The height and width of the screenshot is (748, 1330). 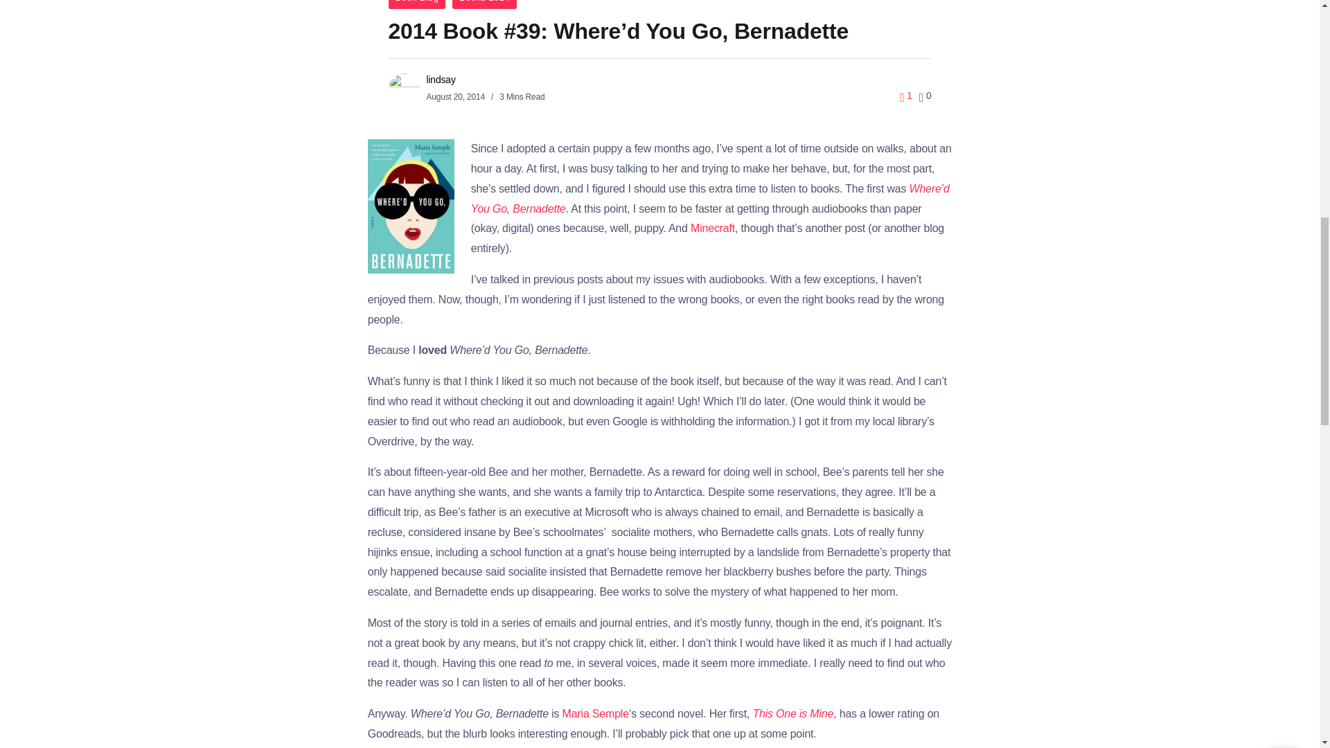 What do you see at coordinates (596, 713) in the screenshot?
I see `Maria Semple` at bounding box center [596, 713].